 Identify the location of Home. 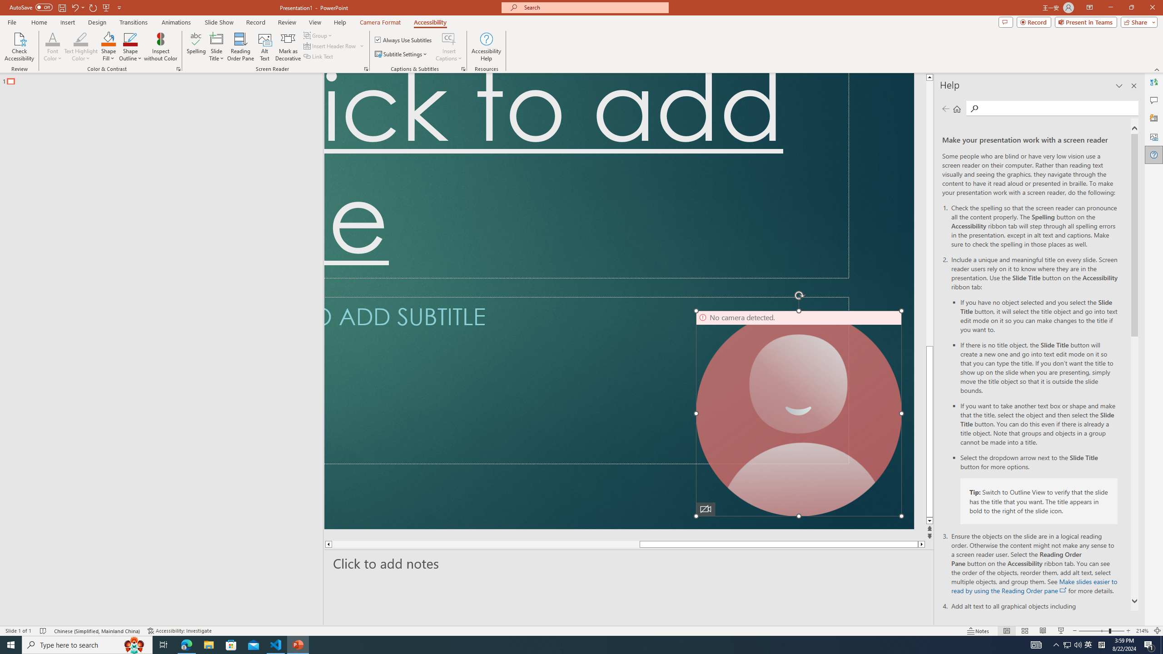
(957, 109).